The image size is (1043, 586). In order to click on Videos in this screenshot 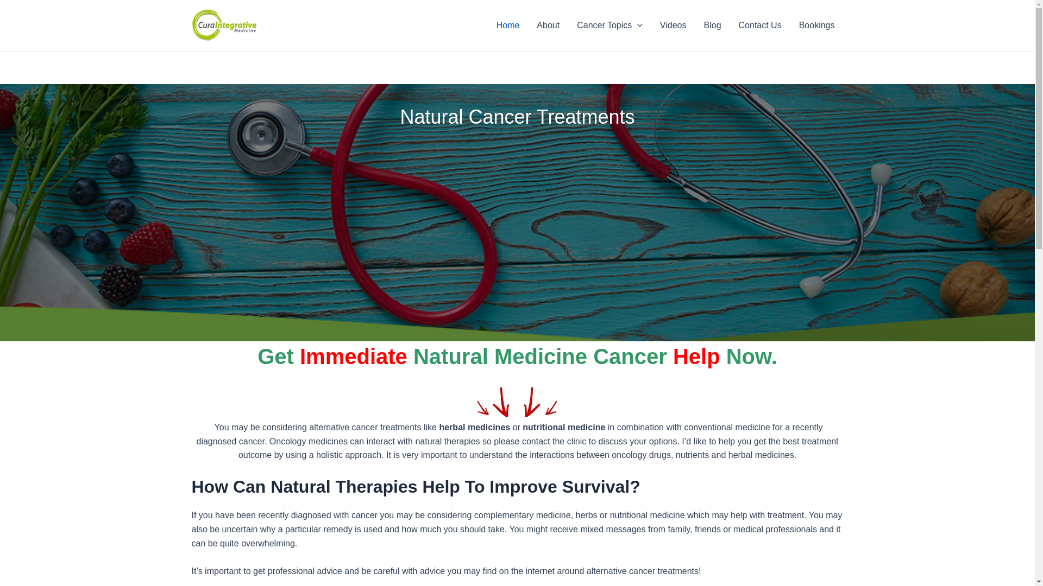, I will do `click(674, 26)`.